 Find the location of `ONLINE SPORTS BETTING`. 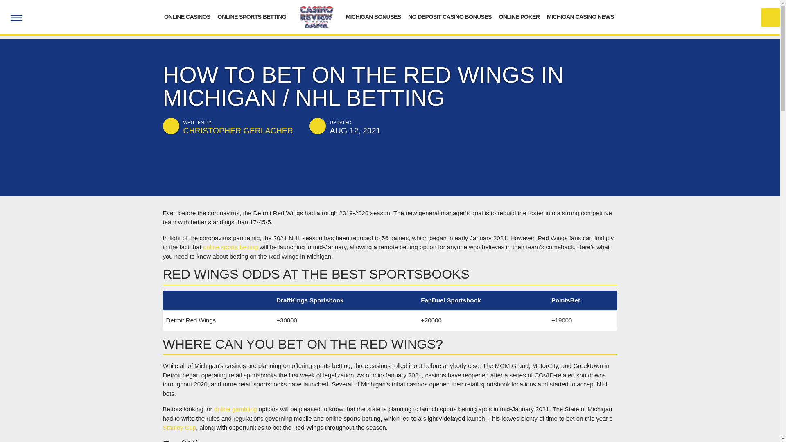

ONLINE SPORTS BETTING is located at coordinates (251, 16).